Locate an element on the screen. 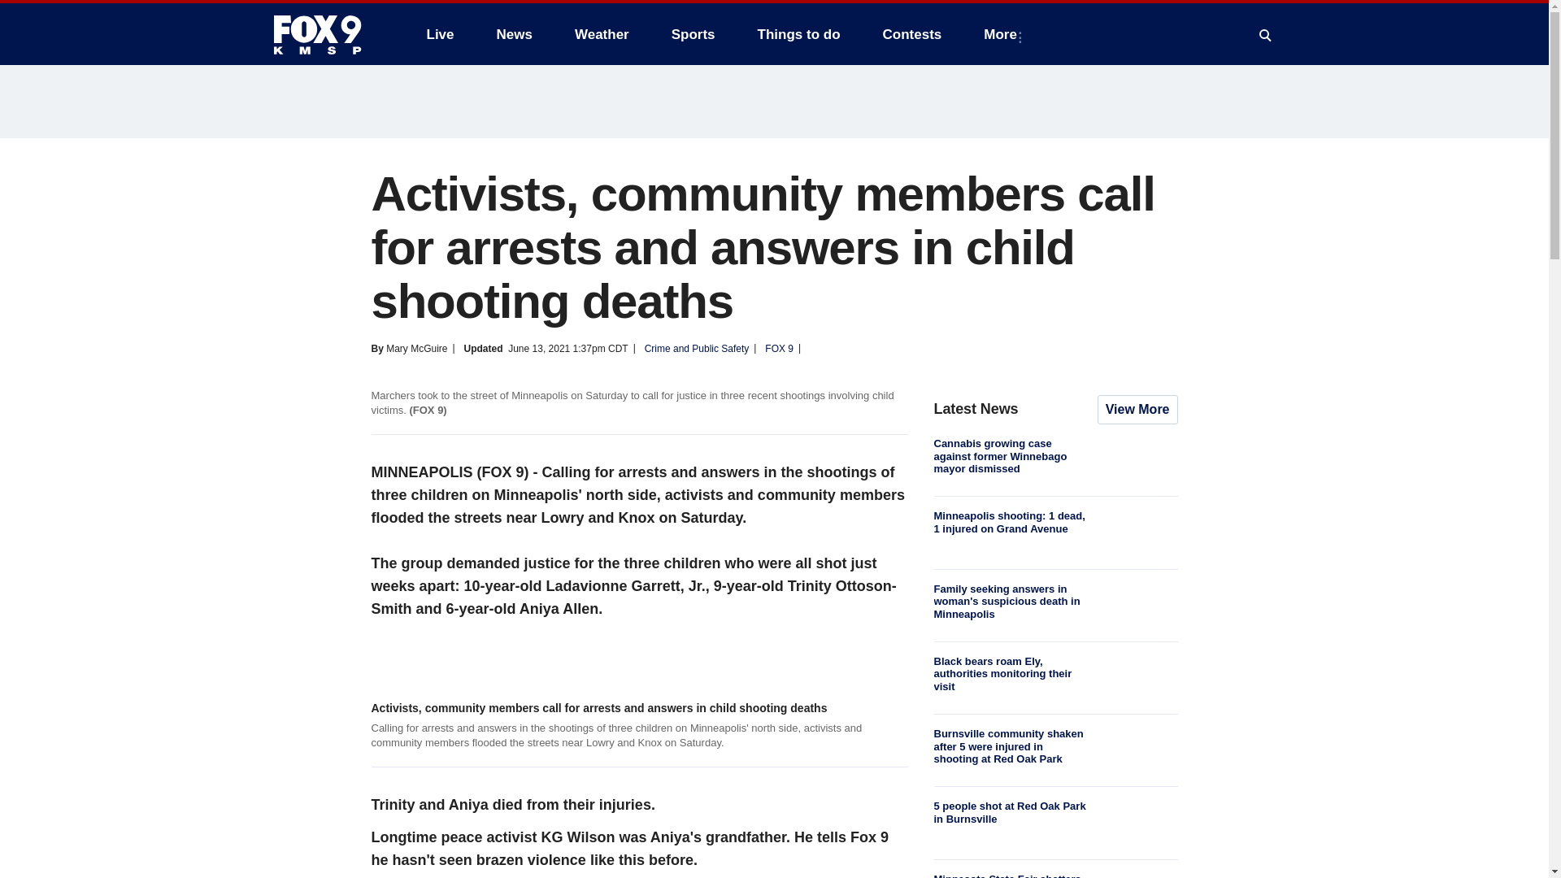  Weather is located at coordinates (602, 34).